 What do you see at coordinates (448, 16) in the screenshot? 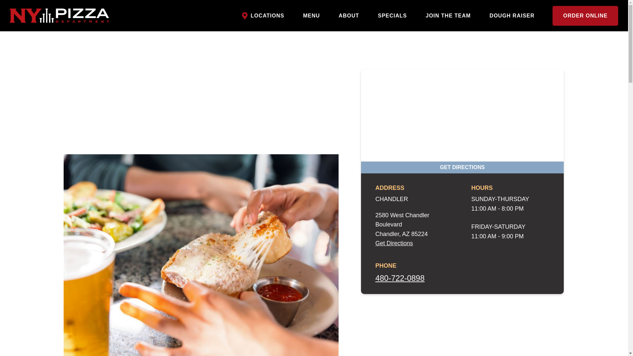
I see `JOIN THE TEAM` at bounding box center [448, 16].